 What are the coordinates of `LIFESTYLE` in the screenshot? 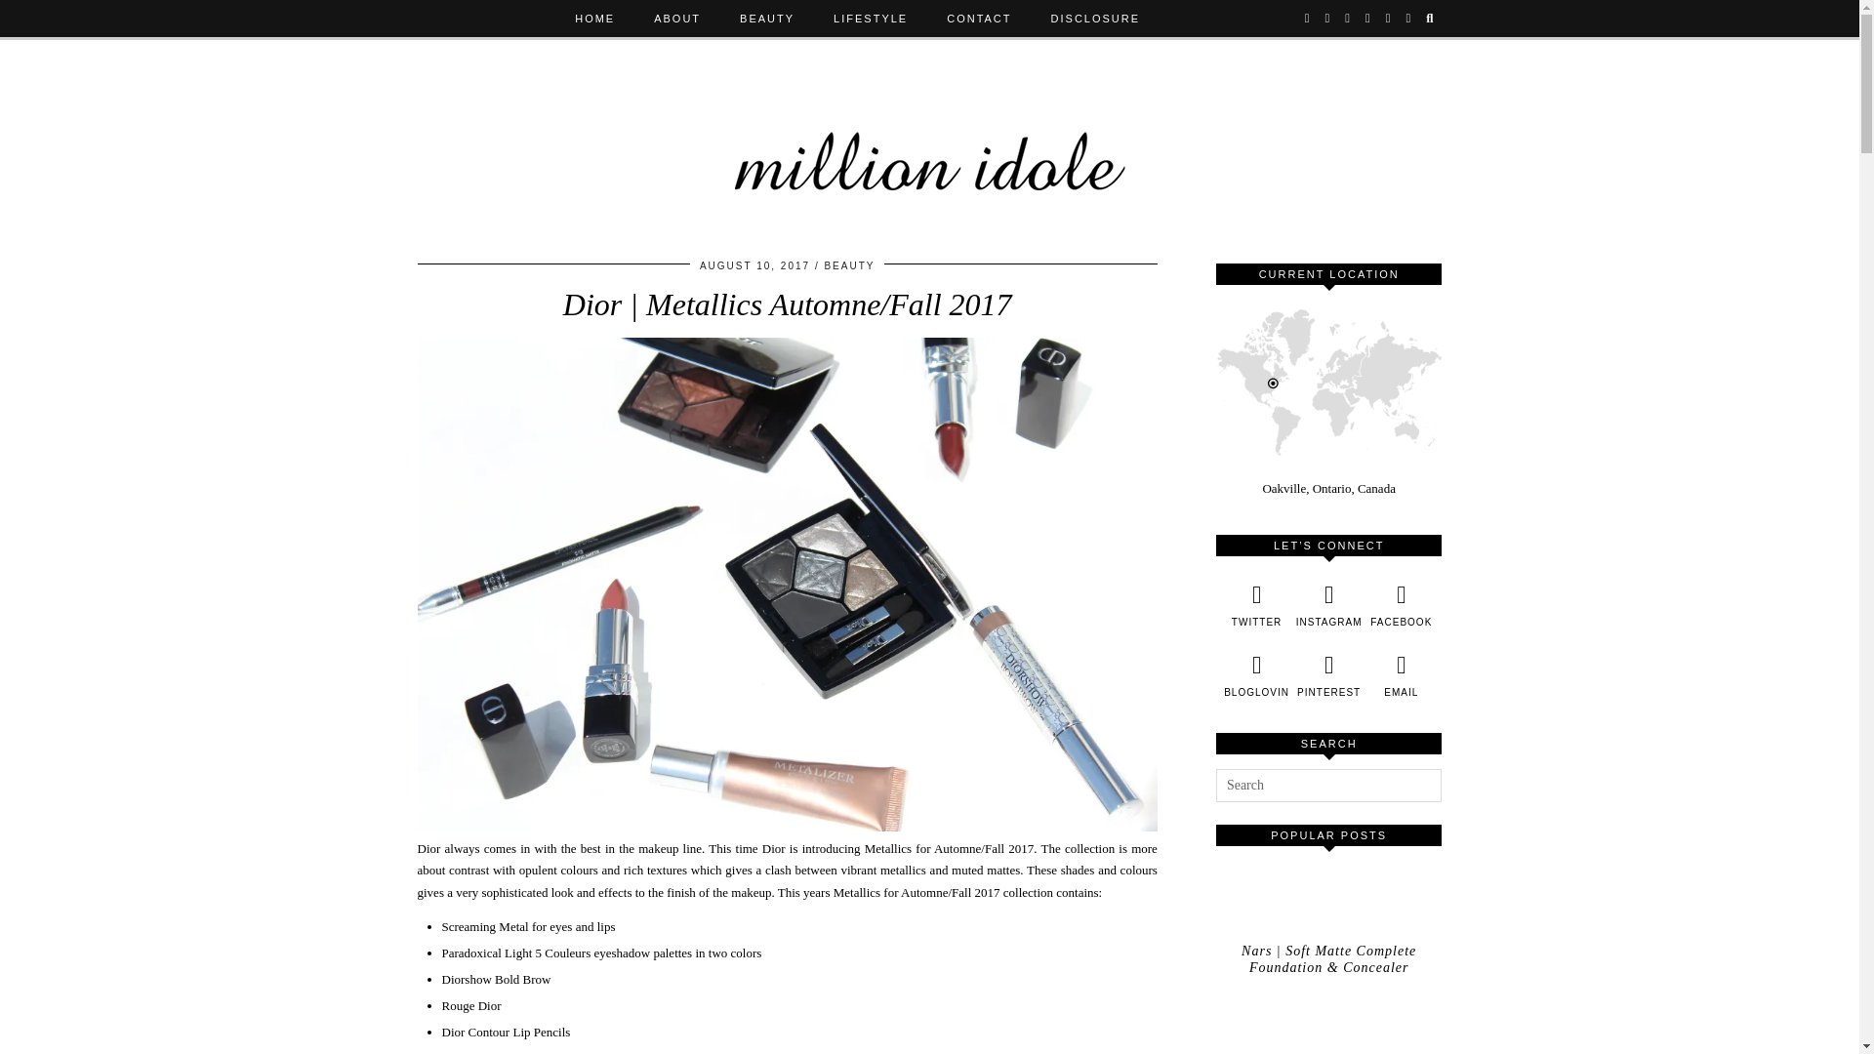 It's located at (871, 18).